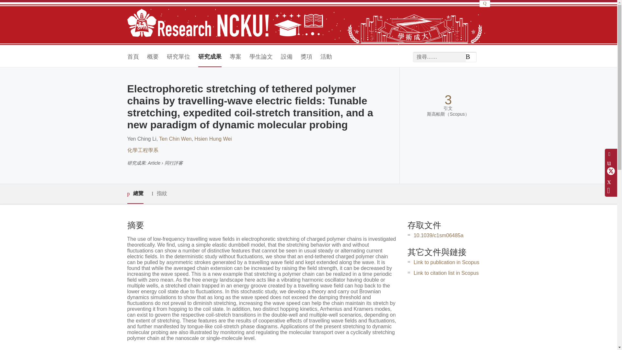 This screenshot has height=350, width=622. Describe the element at coordinates (213, 139) in the screenshot. I see `Hsien Hung Wei` at that location.